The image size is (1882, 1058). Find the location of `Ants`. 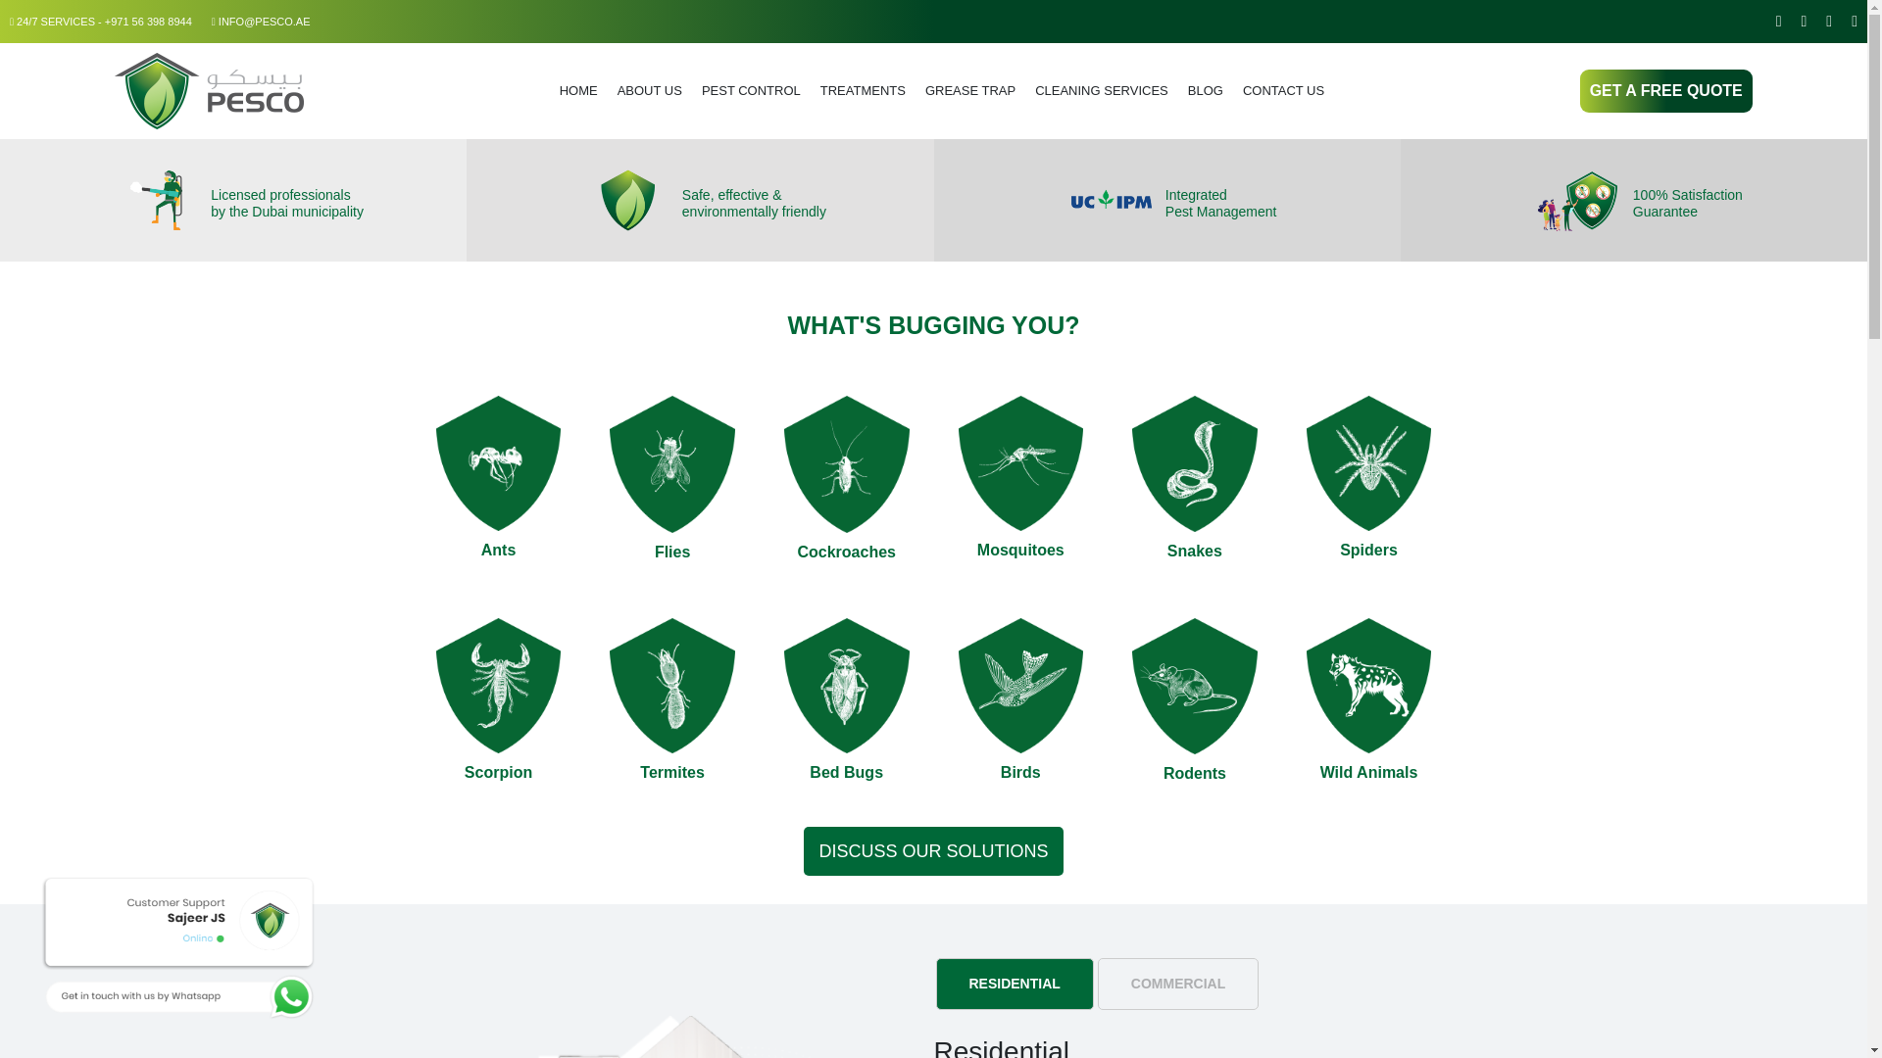

Ants is located at coordinates (498, 506).